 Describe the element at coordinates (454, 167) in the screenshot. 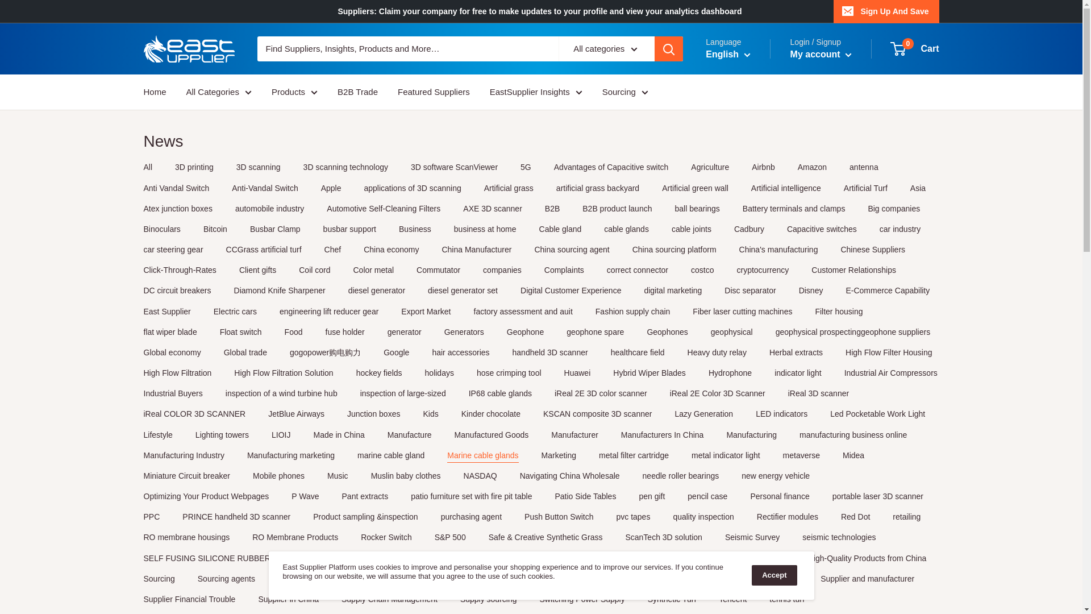

I see `Show articles tagged 3D software ScanViewer` at that location.